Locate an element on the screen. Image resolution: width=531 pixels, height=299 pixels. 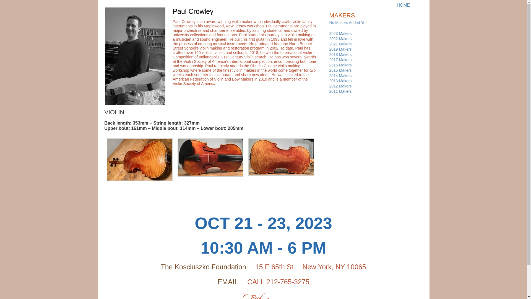
EMAIL is located at coordinates (227, 282).